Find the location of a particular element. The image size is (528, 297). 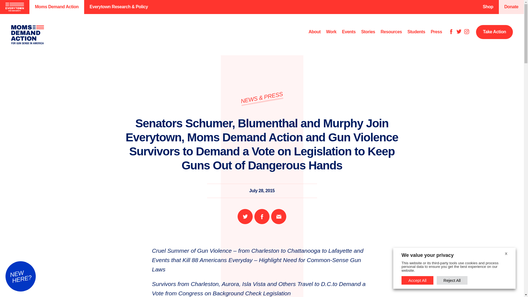

Follow us on Twitter is located at coordinates (459, 32).